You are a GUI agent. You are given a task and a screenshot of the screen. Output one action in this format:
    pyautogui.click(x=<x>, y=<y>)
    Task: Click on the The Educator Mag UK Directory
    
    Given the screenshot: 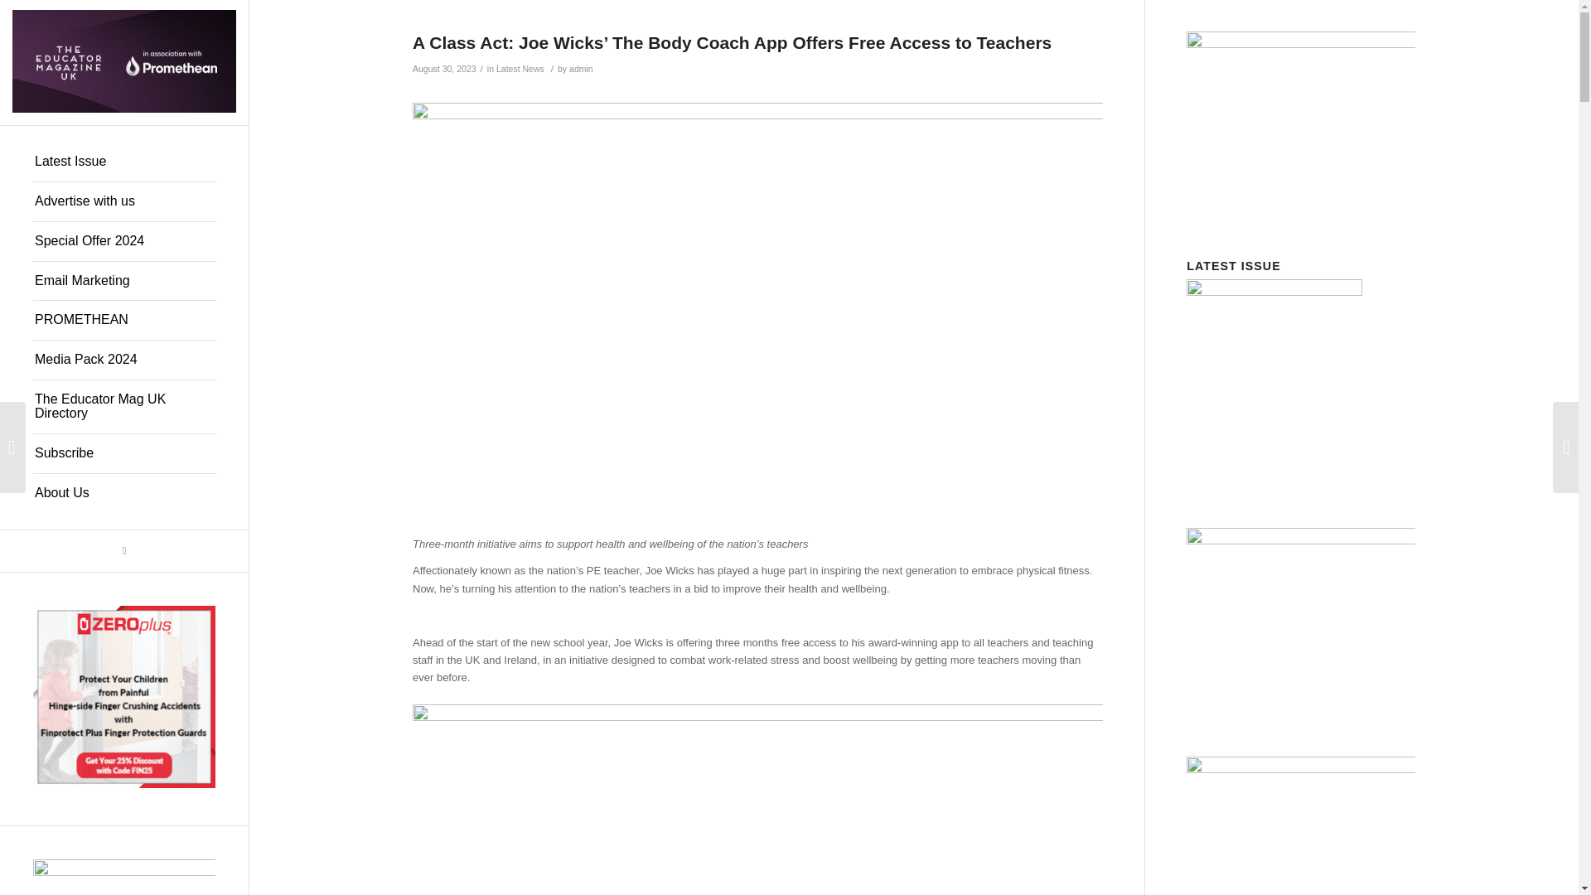 What is the action you would take?
    pyautogui.click(x=124, y=407)
    